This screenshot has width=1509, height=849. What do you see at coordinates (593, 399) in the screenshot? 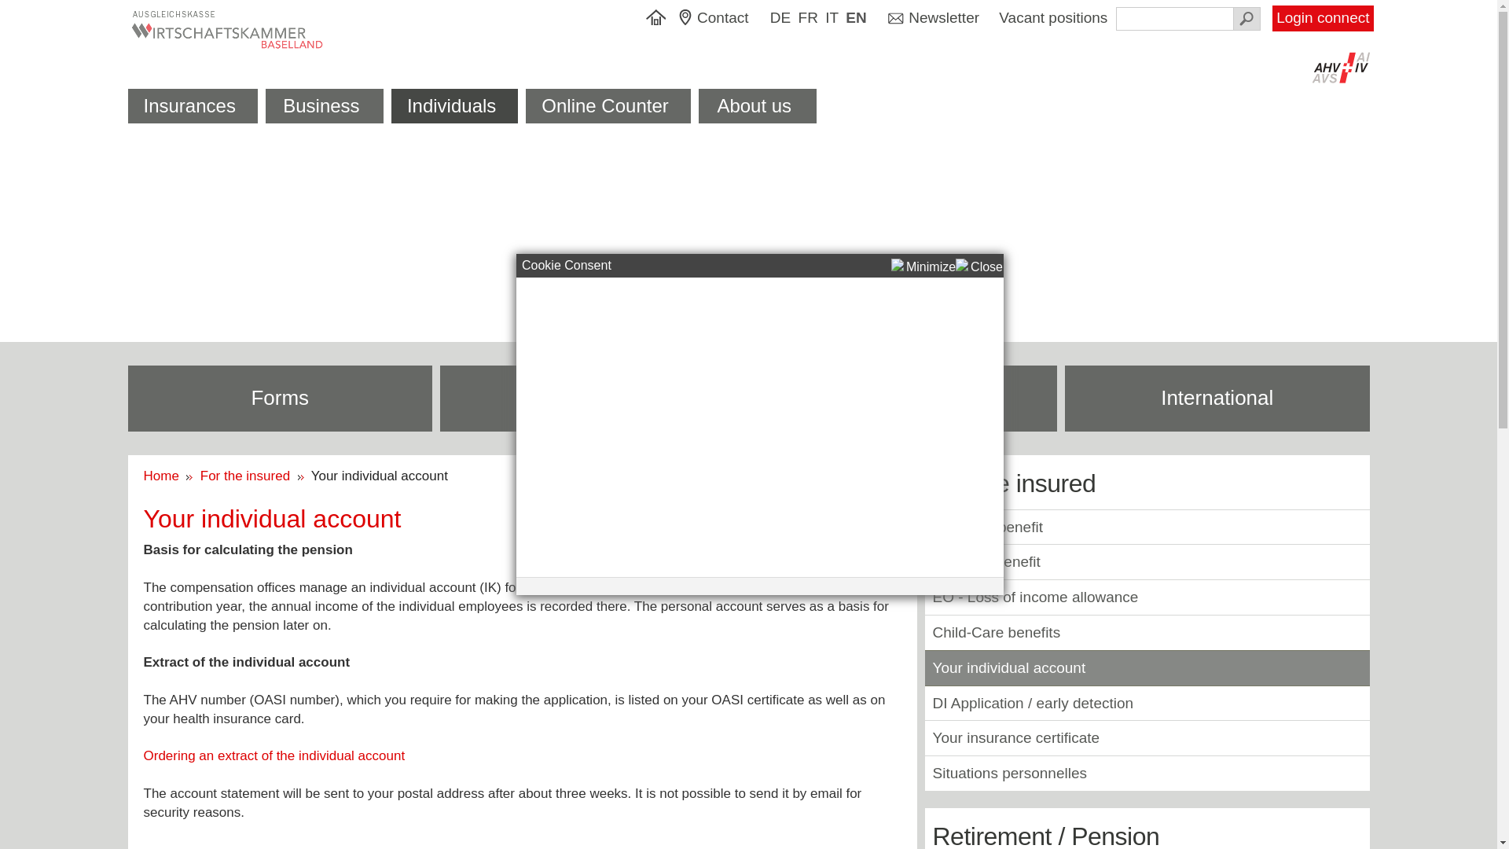
I see `Leaflets` at bounding box center [593, 399].